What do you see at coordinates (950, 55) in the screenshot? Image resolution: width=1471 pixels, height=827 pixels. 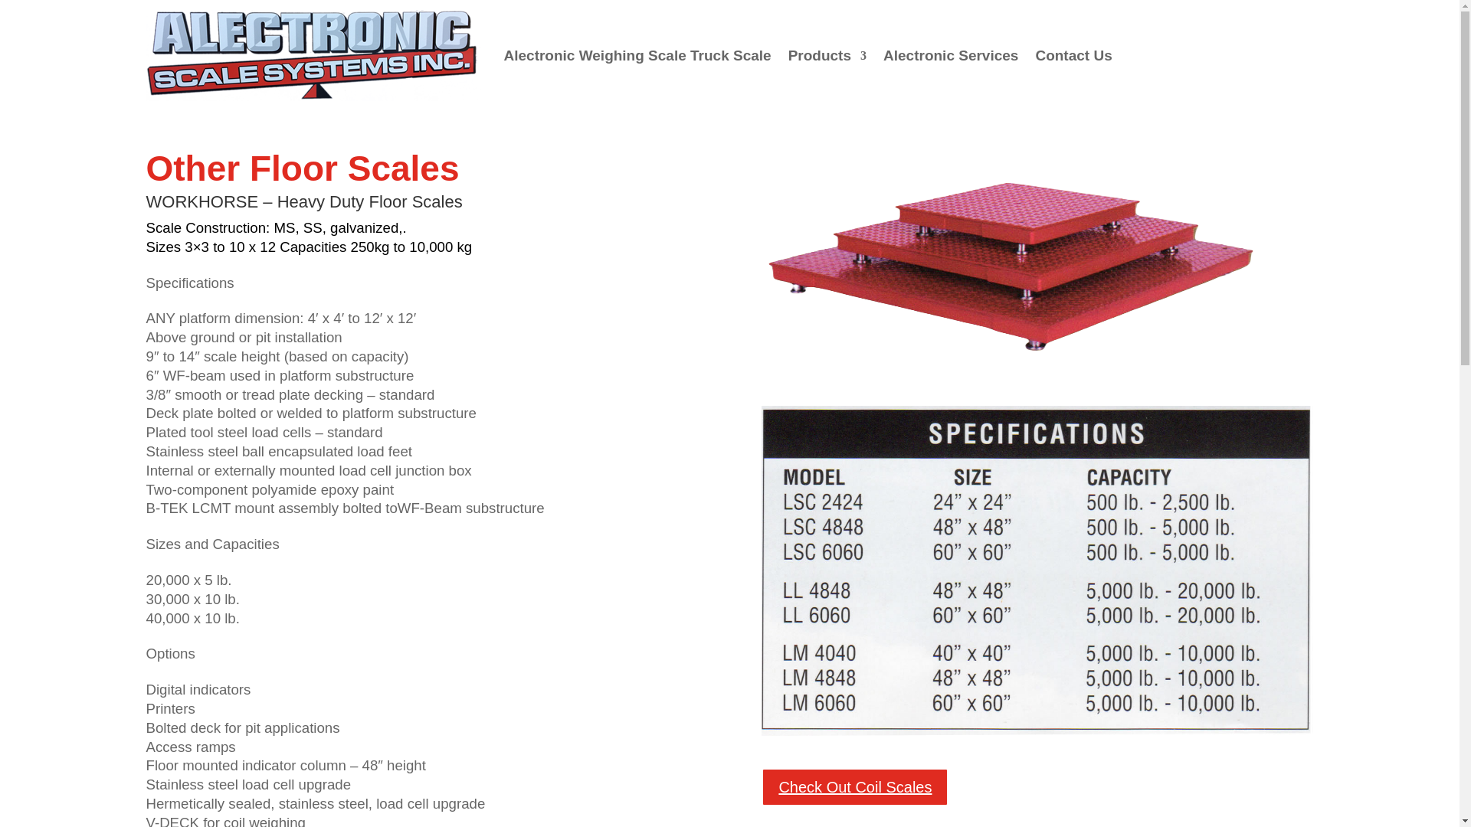 I see `Alectronic Services` at bounding box center [950, 55].